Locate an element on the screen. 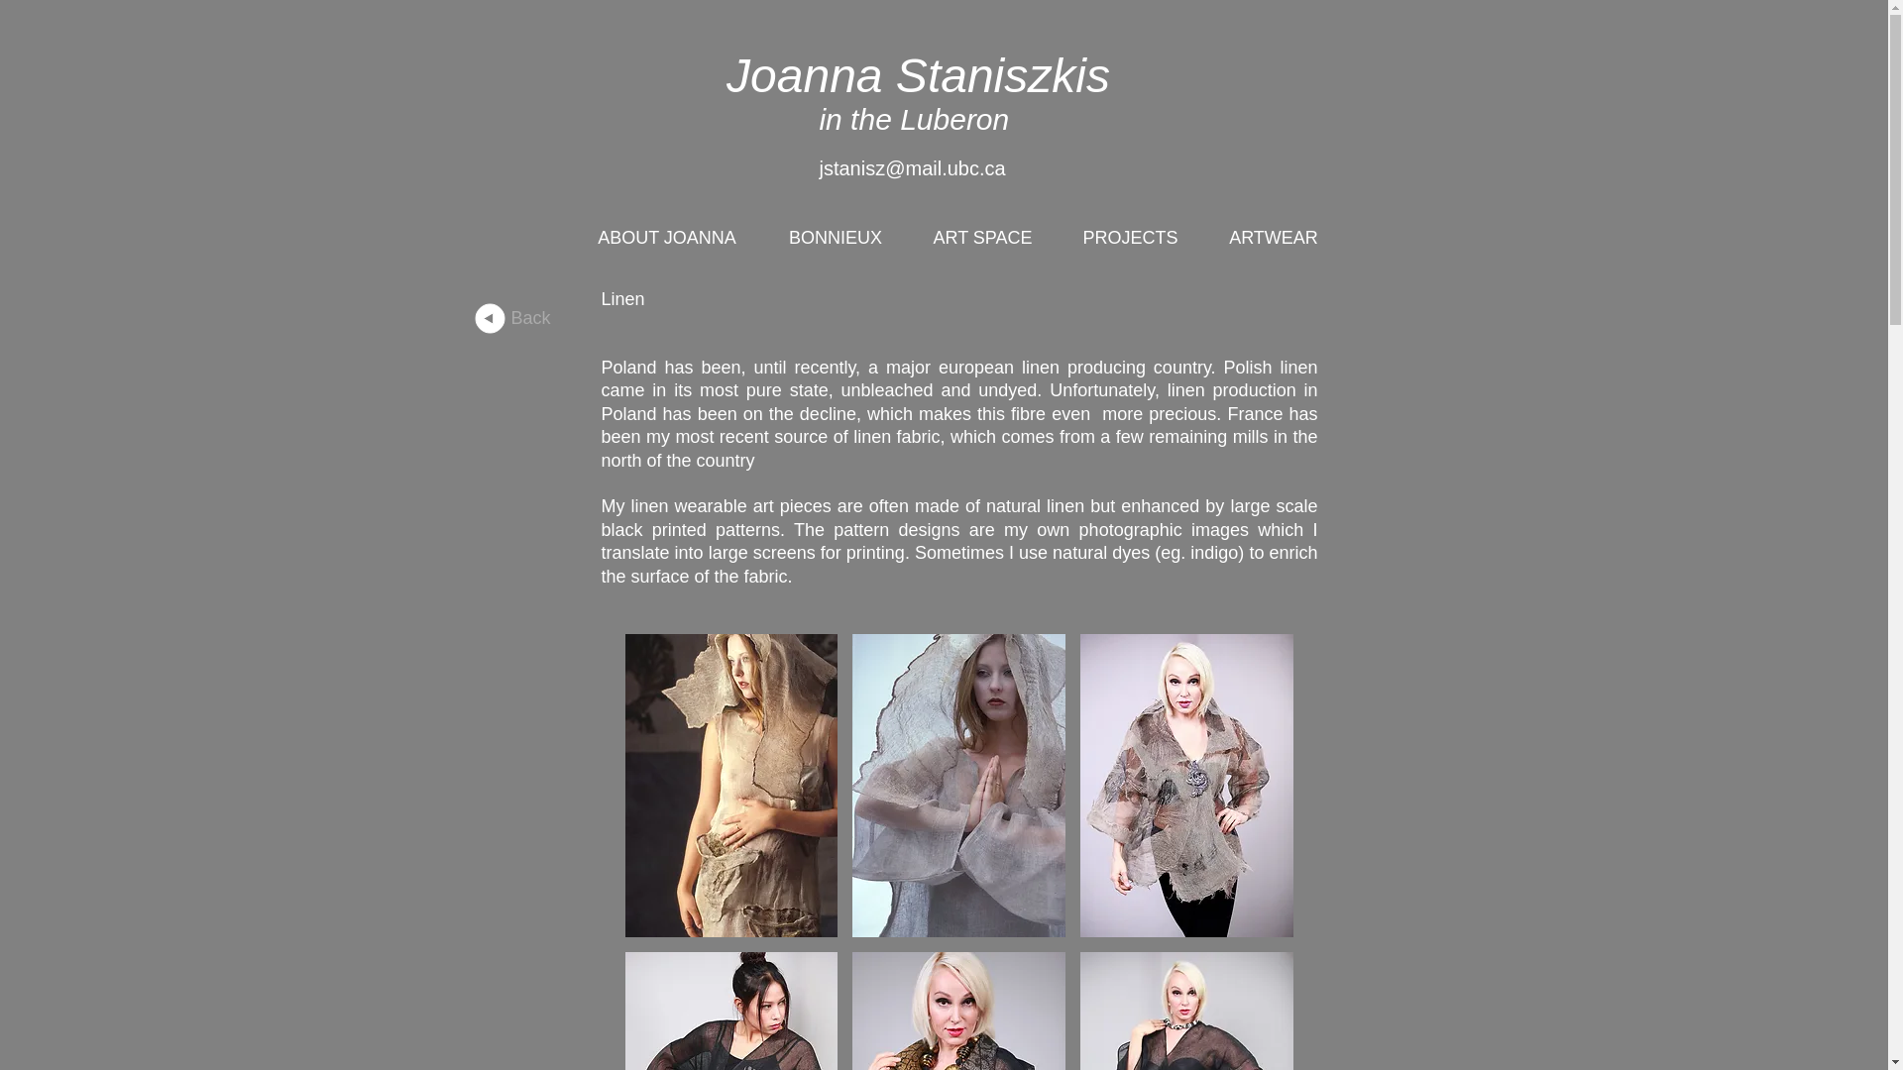 The image size is (1903, 1070). in the Luberon  is located at coordinates (917, 119).